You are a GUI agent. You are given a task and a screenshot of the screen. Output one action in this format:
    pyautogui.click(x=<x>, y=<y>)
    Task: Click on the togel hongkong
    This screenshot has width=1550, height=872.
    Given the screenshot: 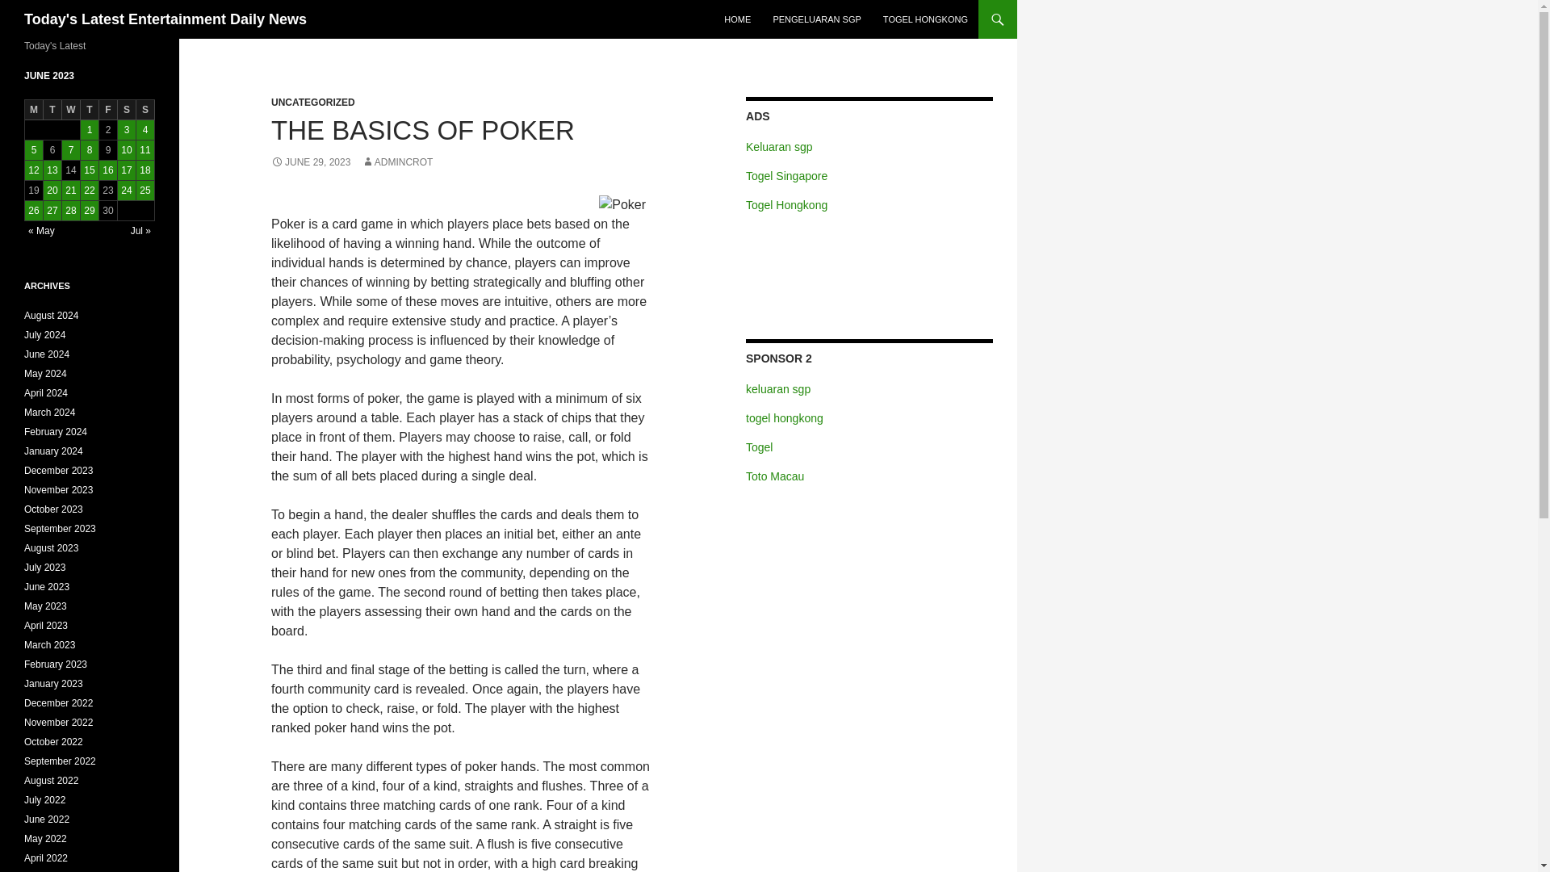 What is the action you would take?
    pyautogui.click(x=784, y=417)
    